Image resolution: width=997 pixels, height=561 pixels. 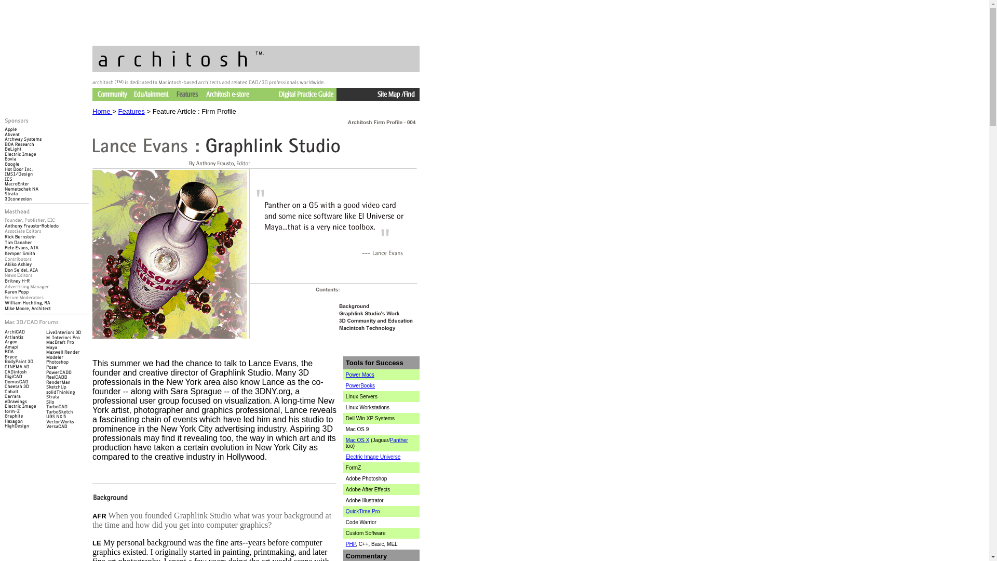 What do you see at coordinates (362, 511) in the screenshot?
I see `QuickTime Pro` at bounding box center [362, 511].